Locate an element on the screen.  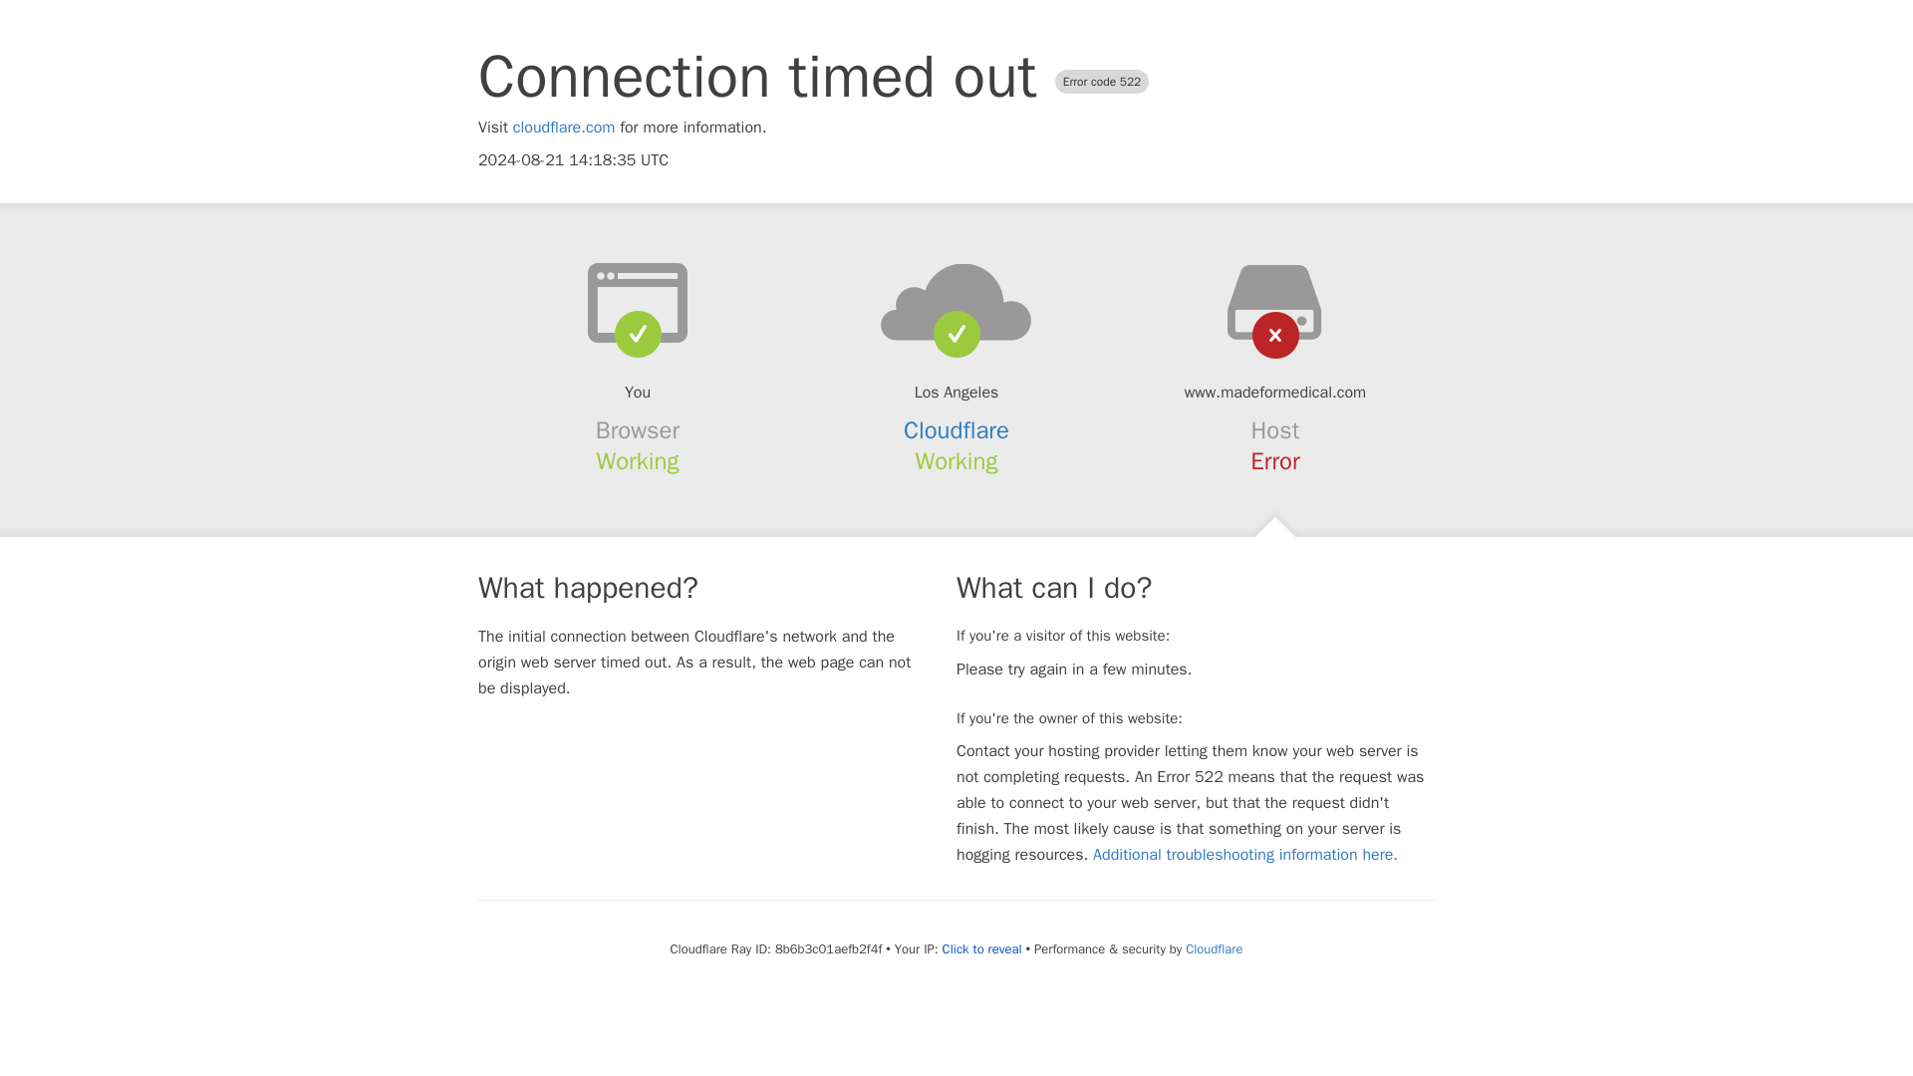
Cloudflare is located at coordinates (1214, 948).